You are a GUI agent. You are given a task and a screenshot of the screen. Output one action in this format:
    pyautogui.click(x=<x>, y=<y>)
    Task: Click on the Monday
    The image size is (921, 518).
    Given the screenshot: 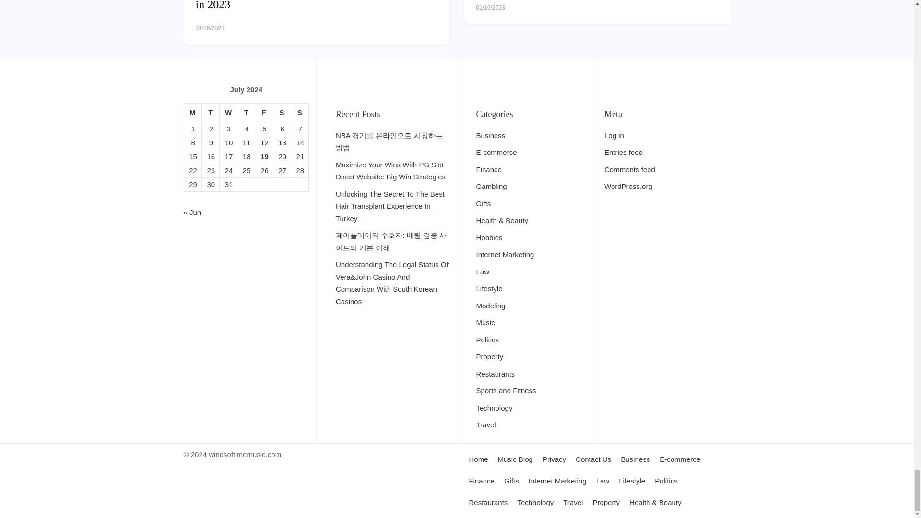 What is the action you would take?
    pyautogui.click(x=192, y=112)
    